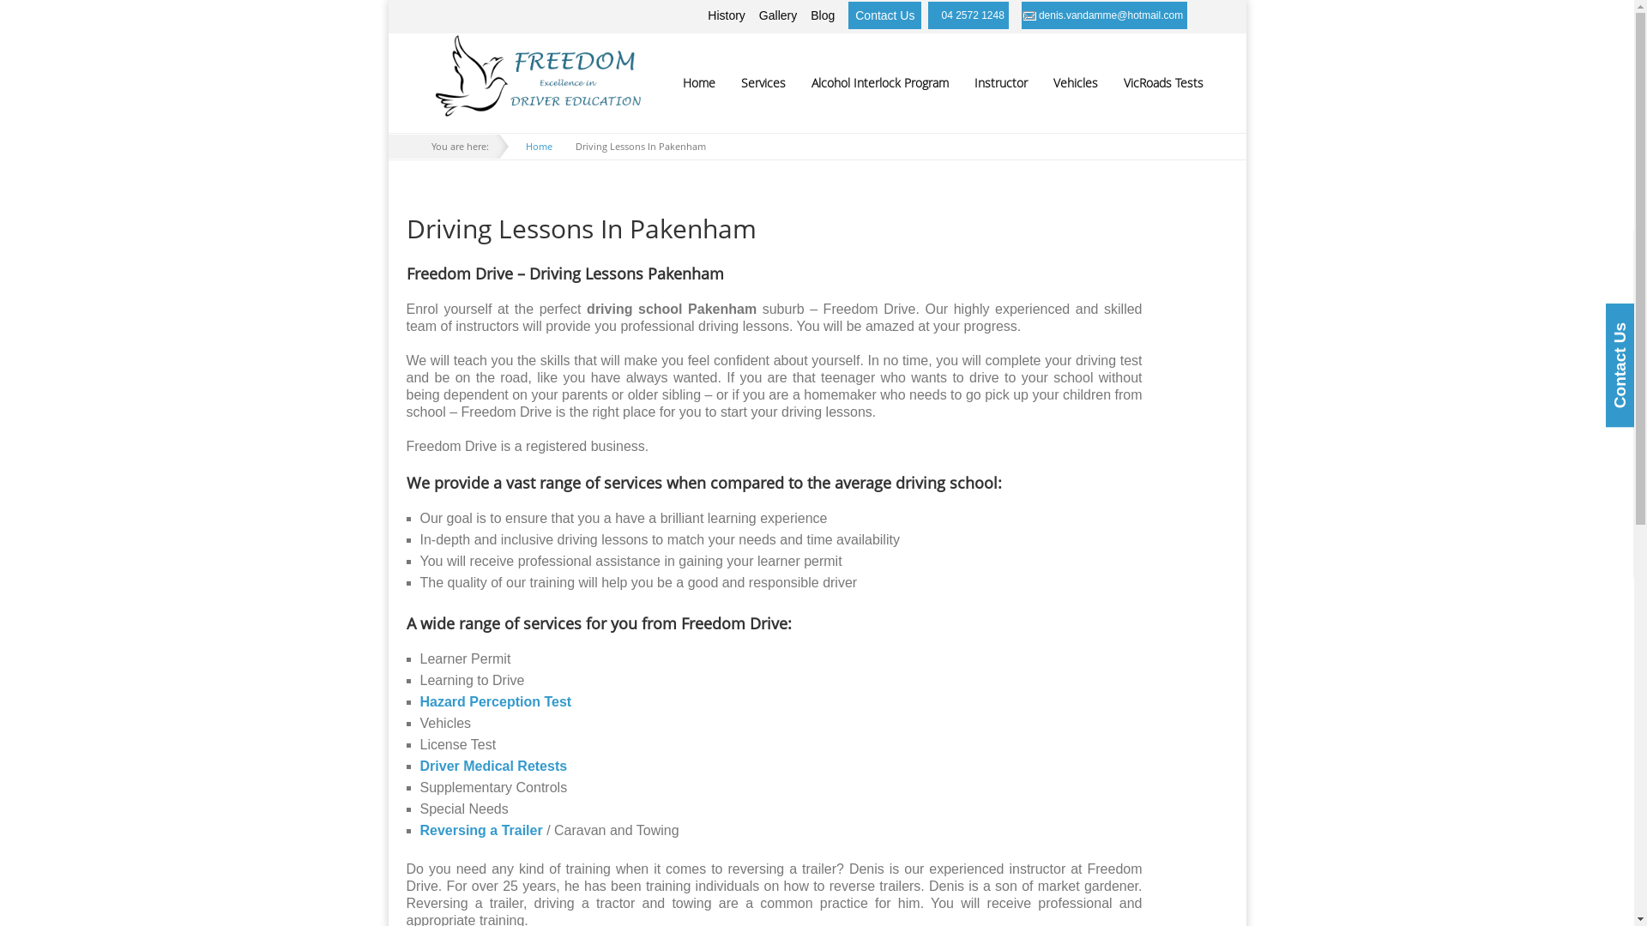 Image resolution: width=1647 pixels, height=926 pixels. I want to click on Services, so click(763, 83).